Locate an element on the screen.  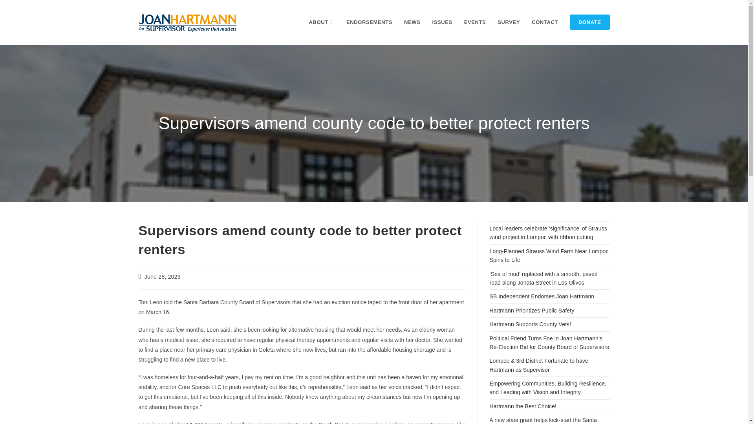
CONTACT is located at coordinates (545, 22).